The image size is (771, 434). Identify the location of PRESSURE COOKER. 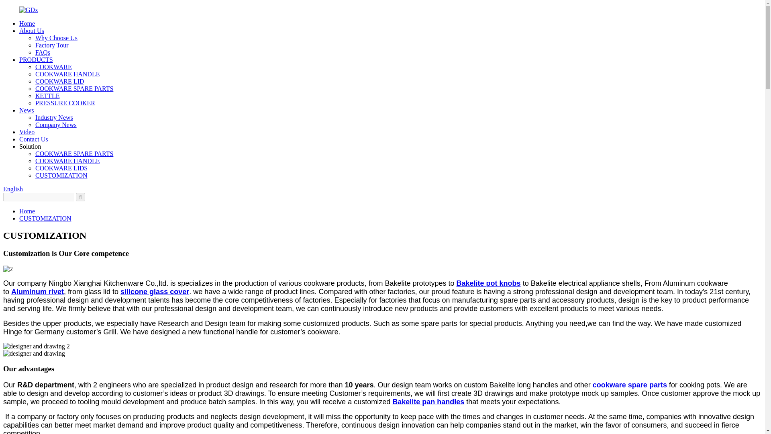
(65, 103).